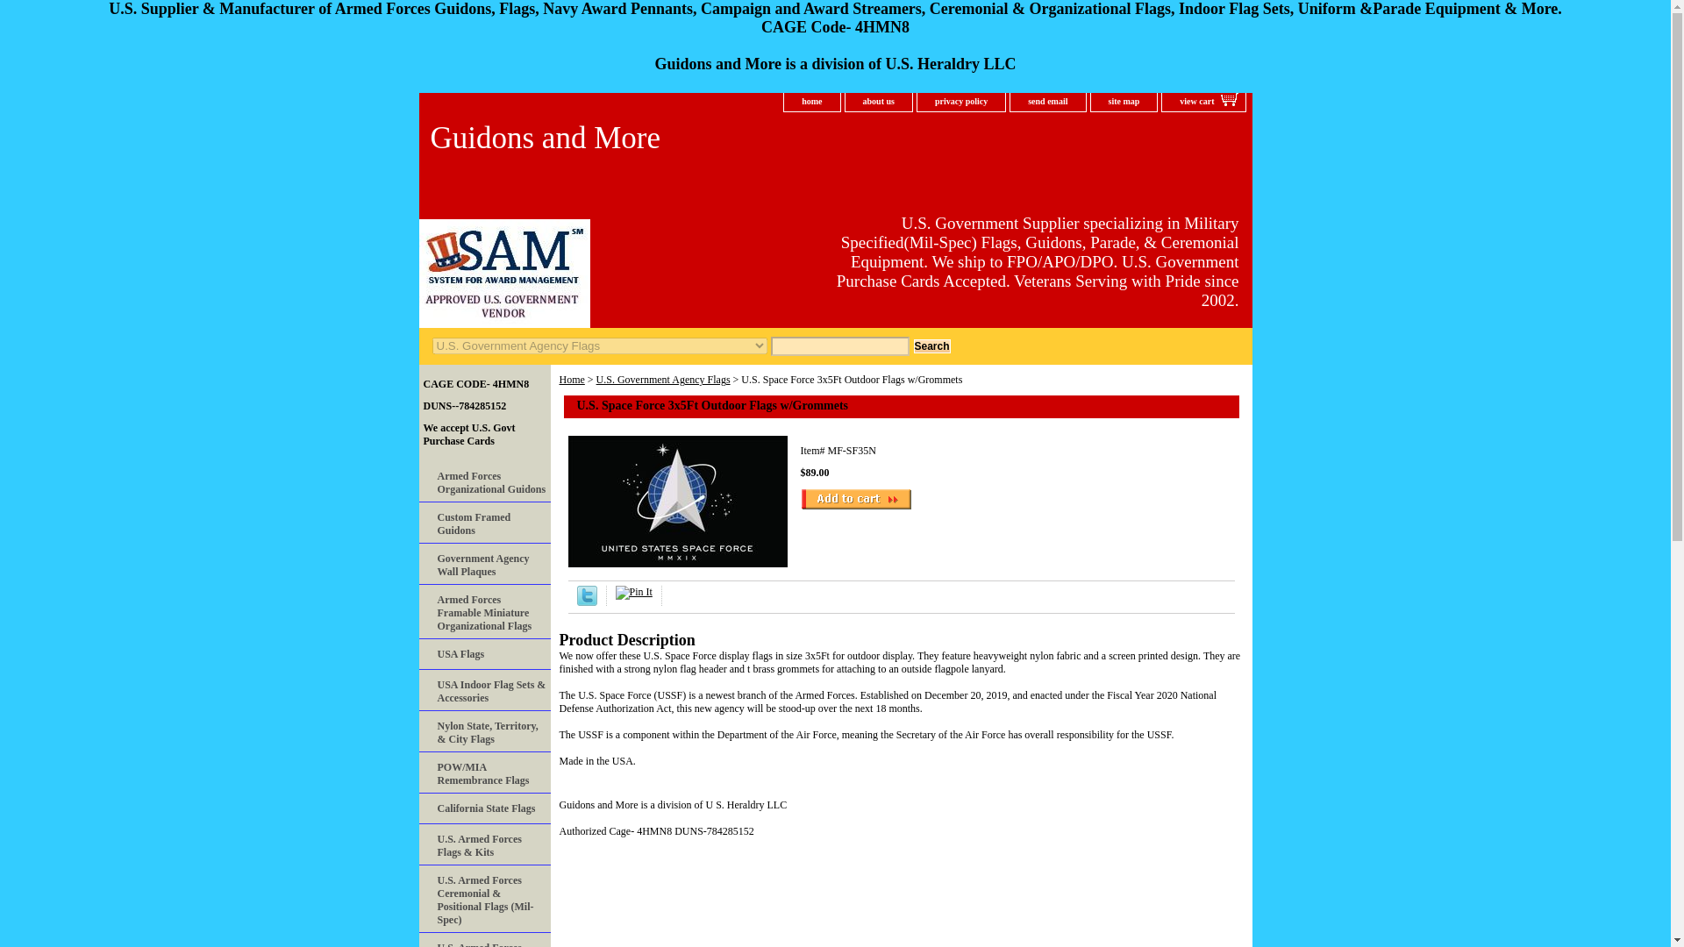 This screenshot has height=947, width=1684. I want to click on Guidons and More, so click(639, 140).